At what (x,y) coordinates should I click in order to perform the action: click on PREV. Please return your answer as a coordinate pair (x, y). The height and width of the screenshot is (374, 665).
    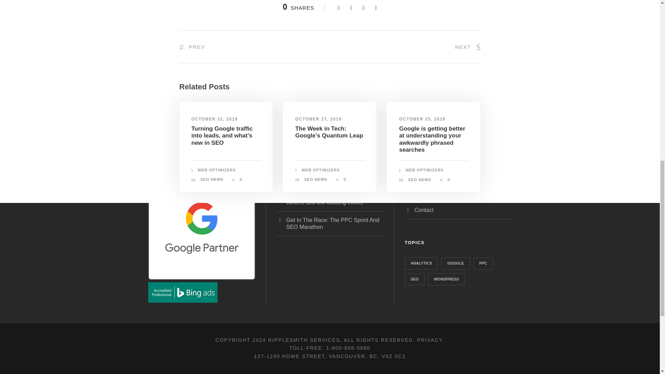
    Looking at the image, I should click on (192, 47).